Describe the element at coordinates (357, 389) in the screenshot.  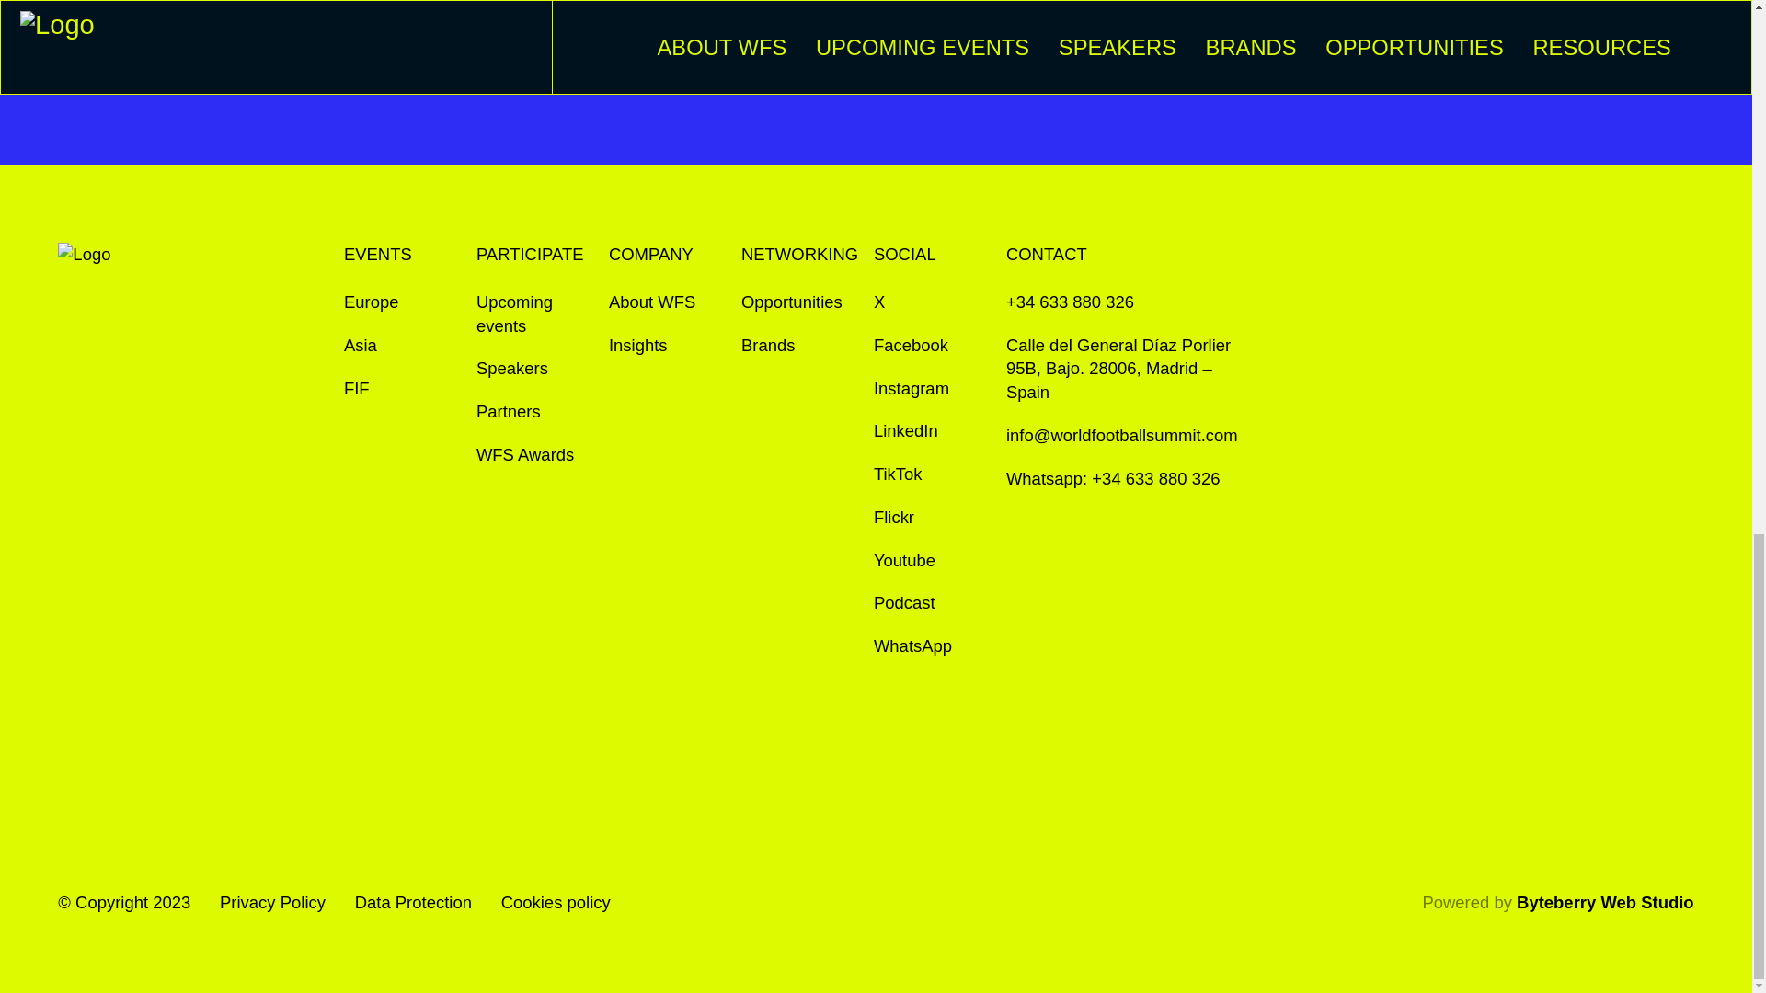
I see `FIF` at that location.